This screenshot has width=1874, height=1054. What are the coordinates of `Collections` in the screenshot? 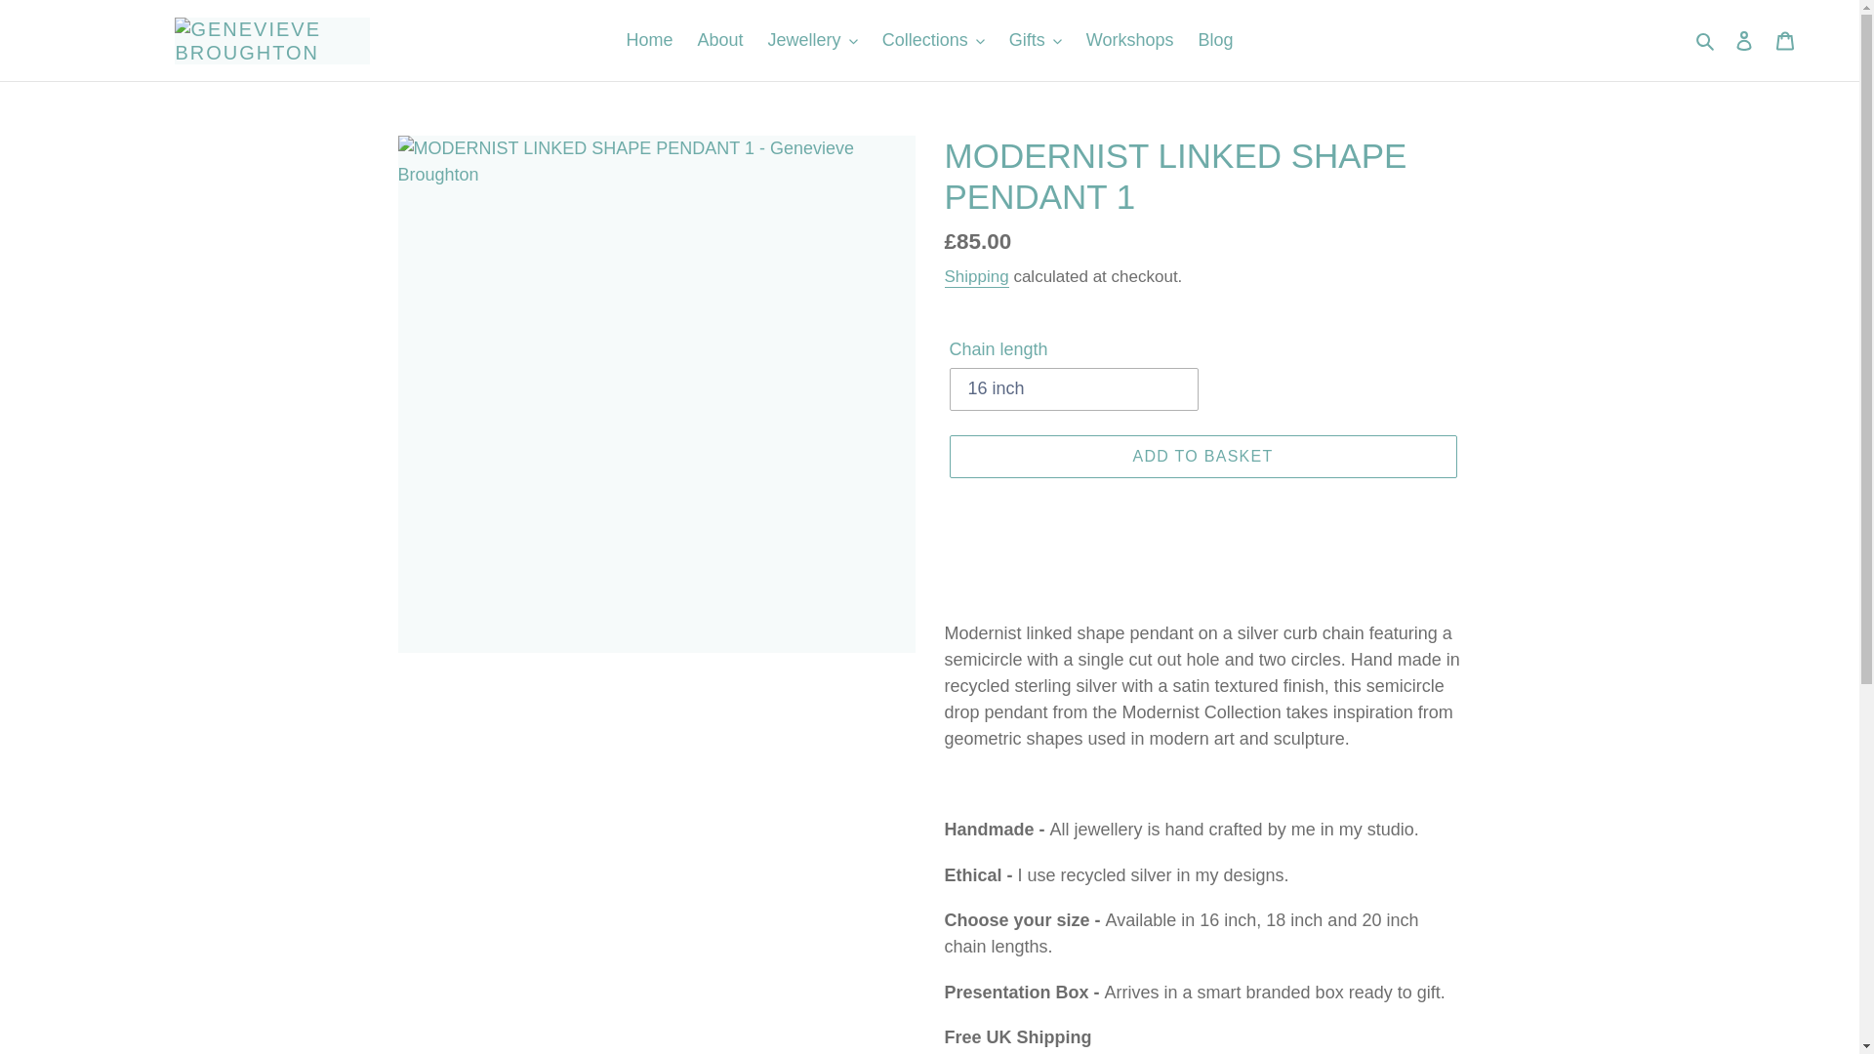 It's located at (933, 40).